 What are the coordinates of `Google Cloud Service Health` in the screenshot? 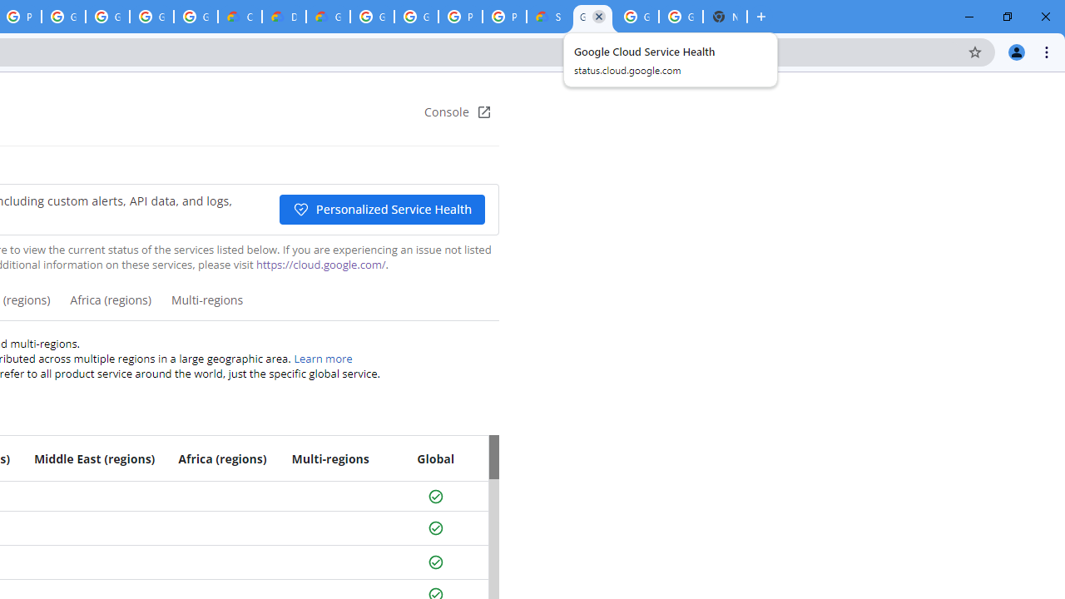 It's located at (592, 17).